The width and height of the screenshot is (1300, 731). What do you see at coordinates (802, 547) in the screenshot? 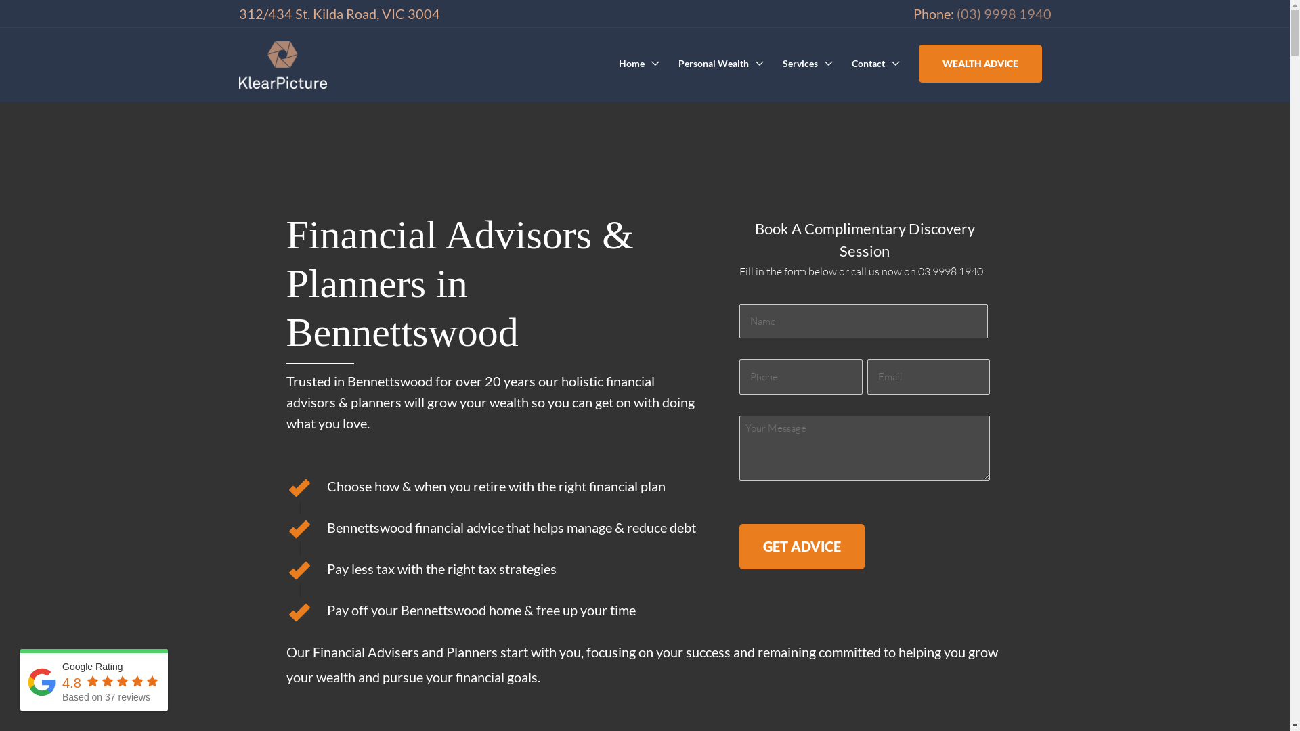
I see `GET ADVICE` at bounding box center [802, 547].